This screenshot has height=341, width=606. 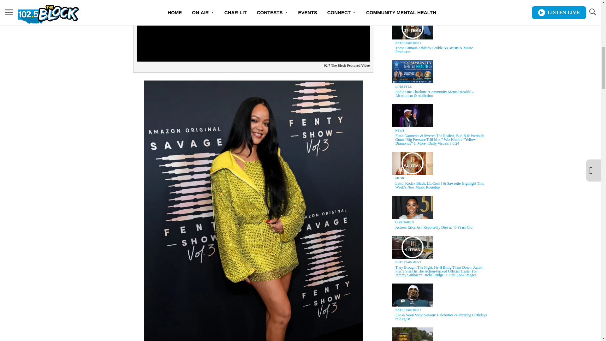 I want to click on Media Playlist, so click(x=412, y=247).